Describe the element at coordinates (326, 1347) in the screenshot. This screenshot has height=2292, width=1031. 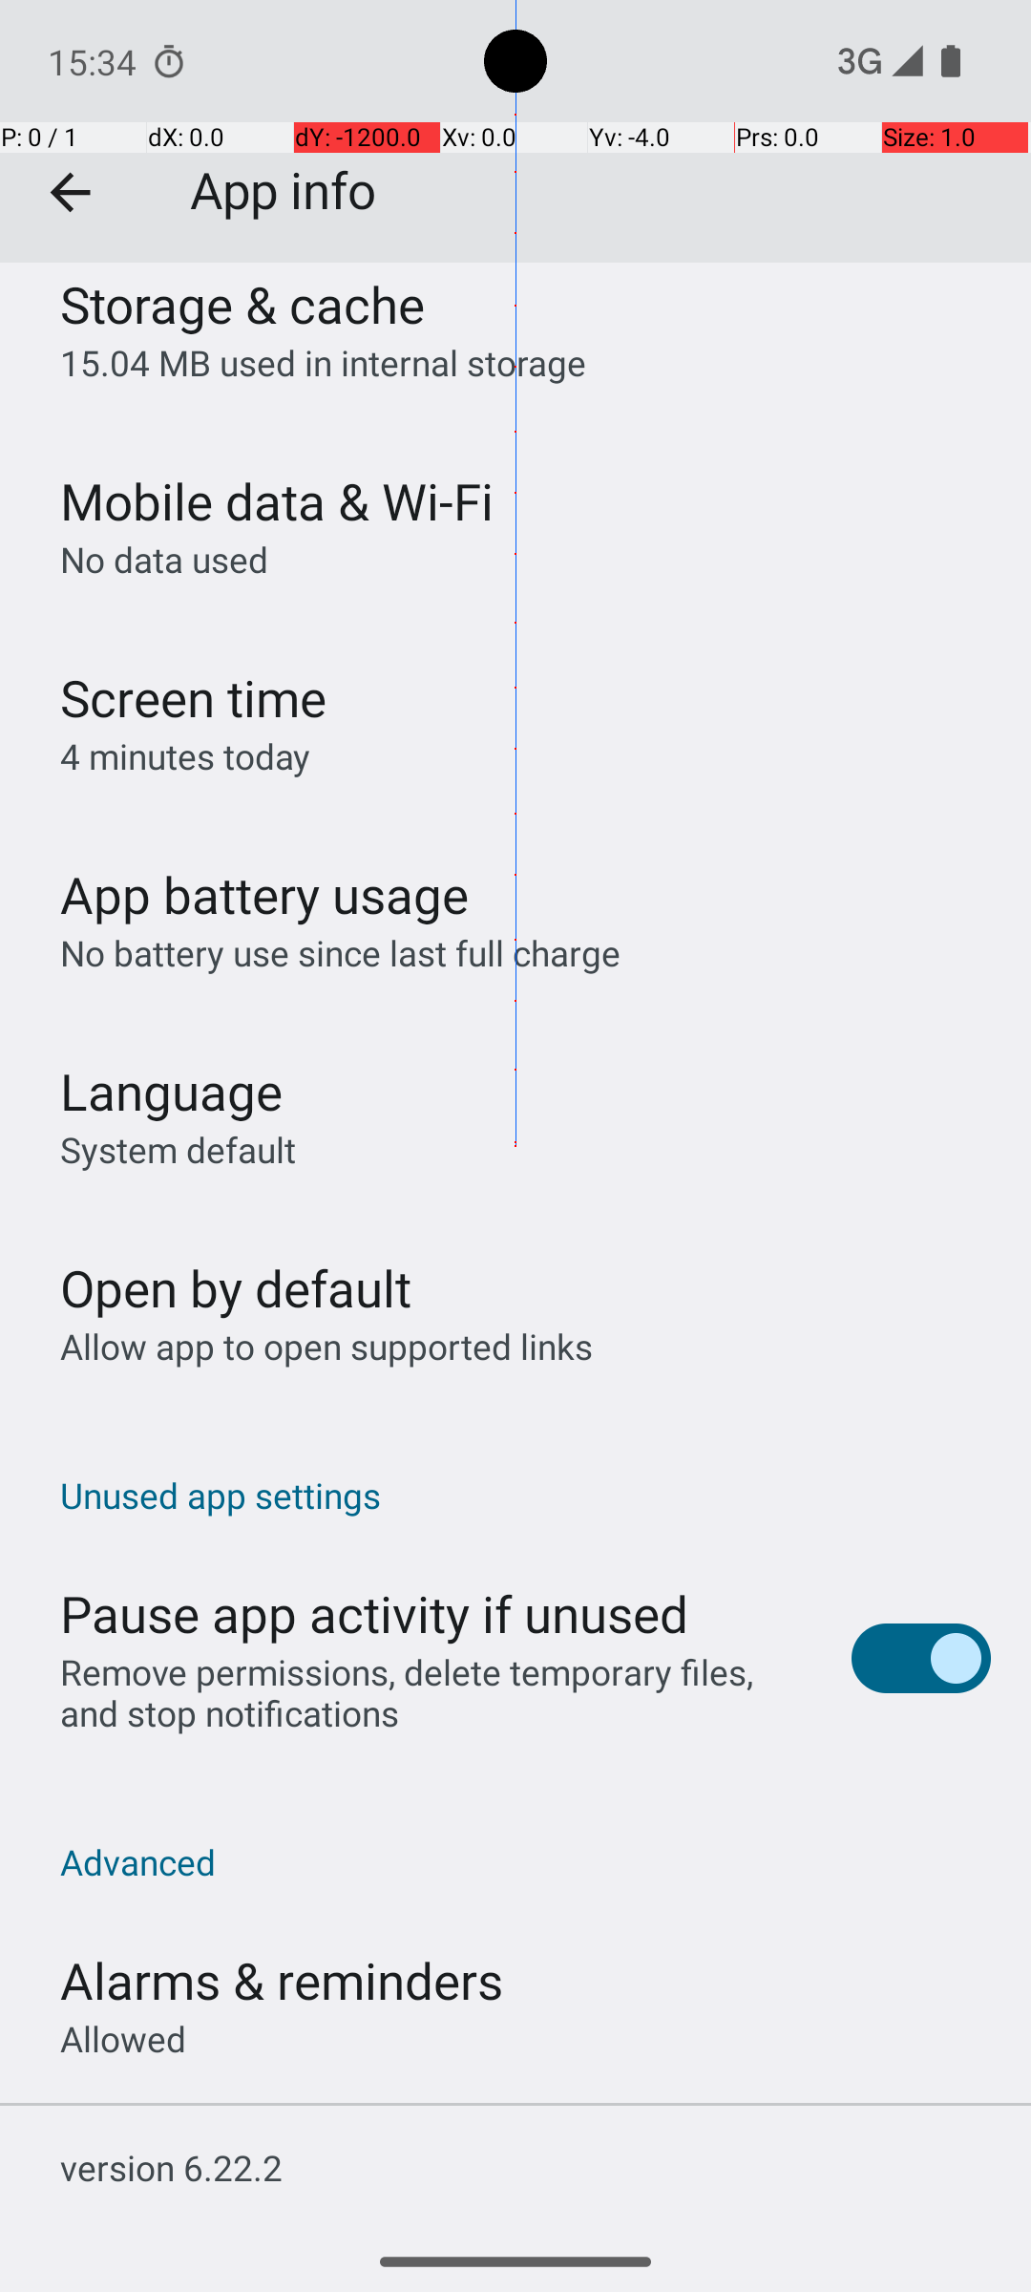
I see `Allow app to open supported links` at that location.